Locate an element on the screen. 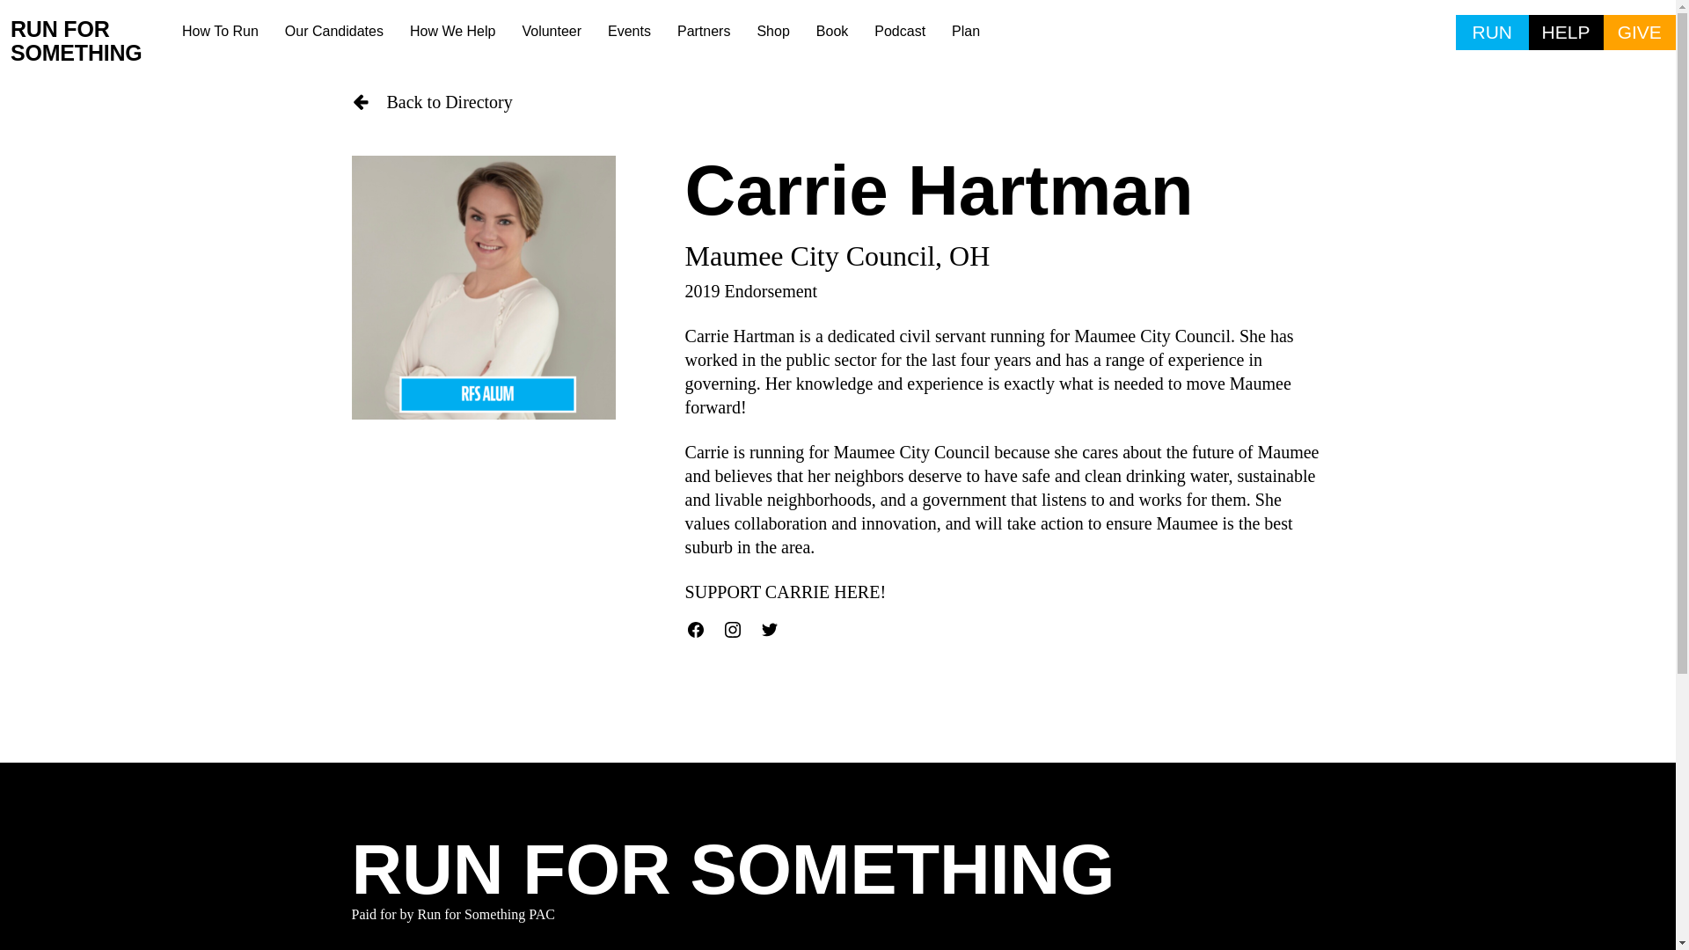 The height and width of the screenshot is (950, 1689). Events is located at coordinates (628, 32).